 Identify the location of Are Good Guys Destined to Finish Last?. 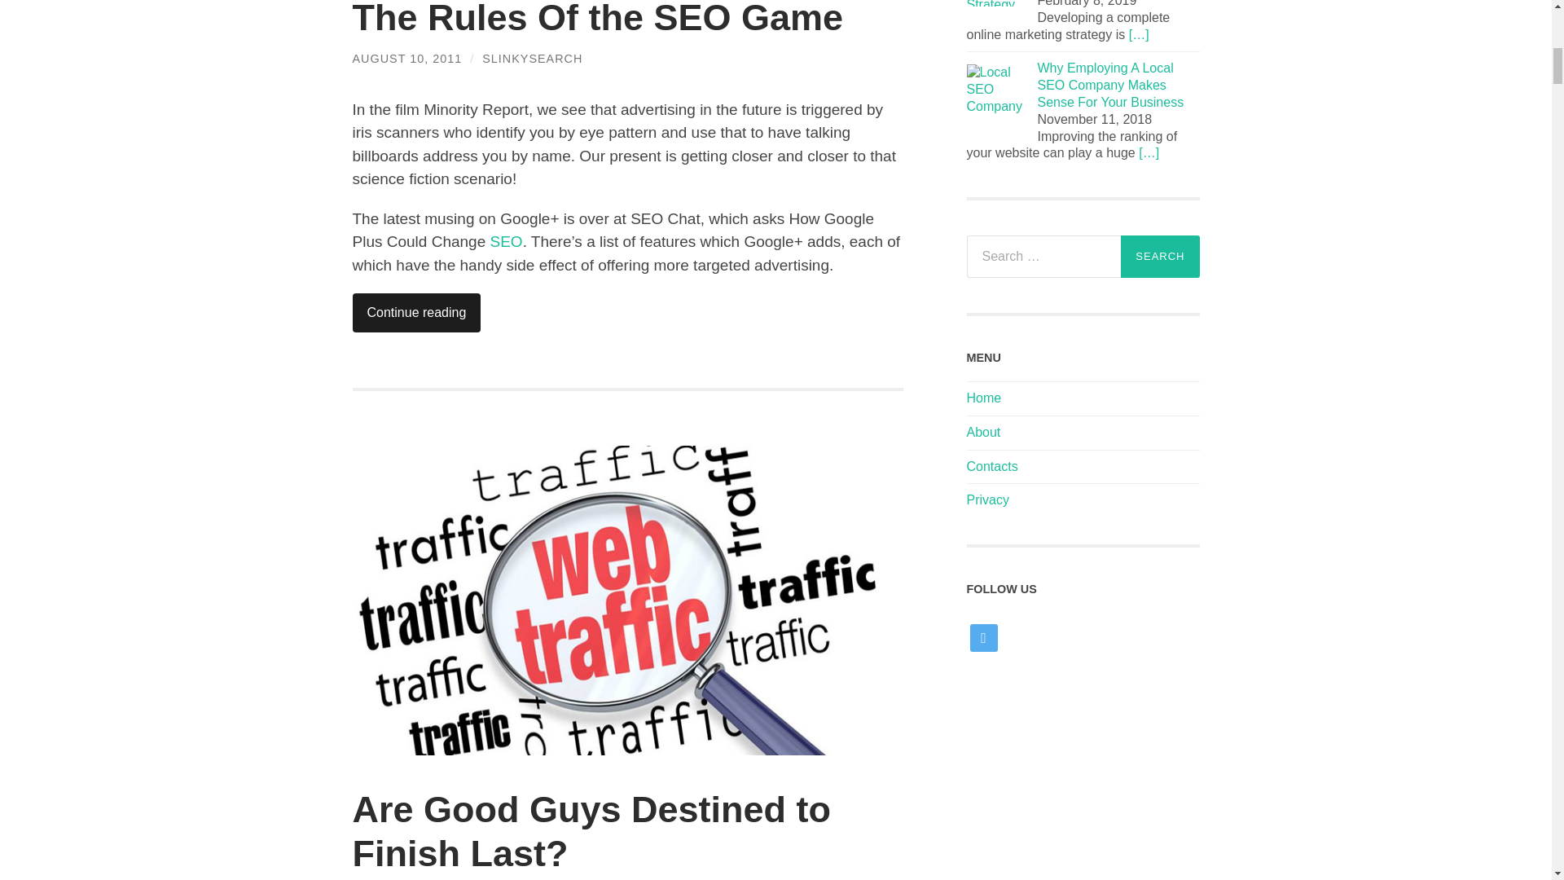
(591, 831).